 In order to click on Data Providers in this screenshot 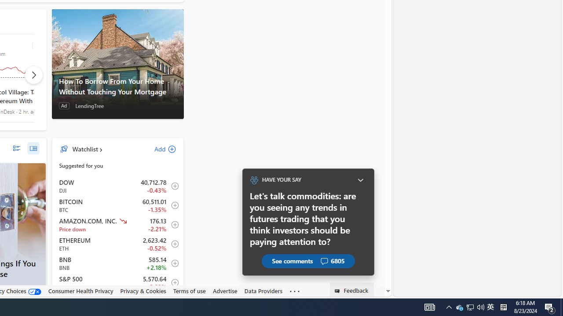, I will do `click(263, 291)`.